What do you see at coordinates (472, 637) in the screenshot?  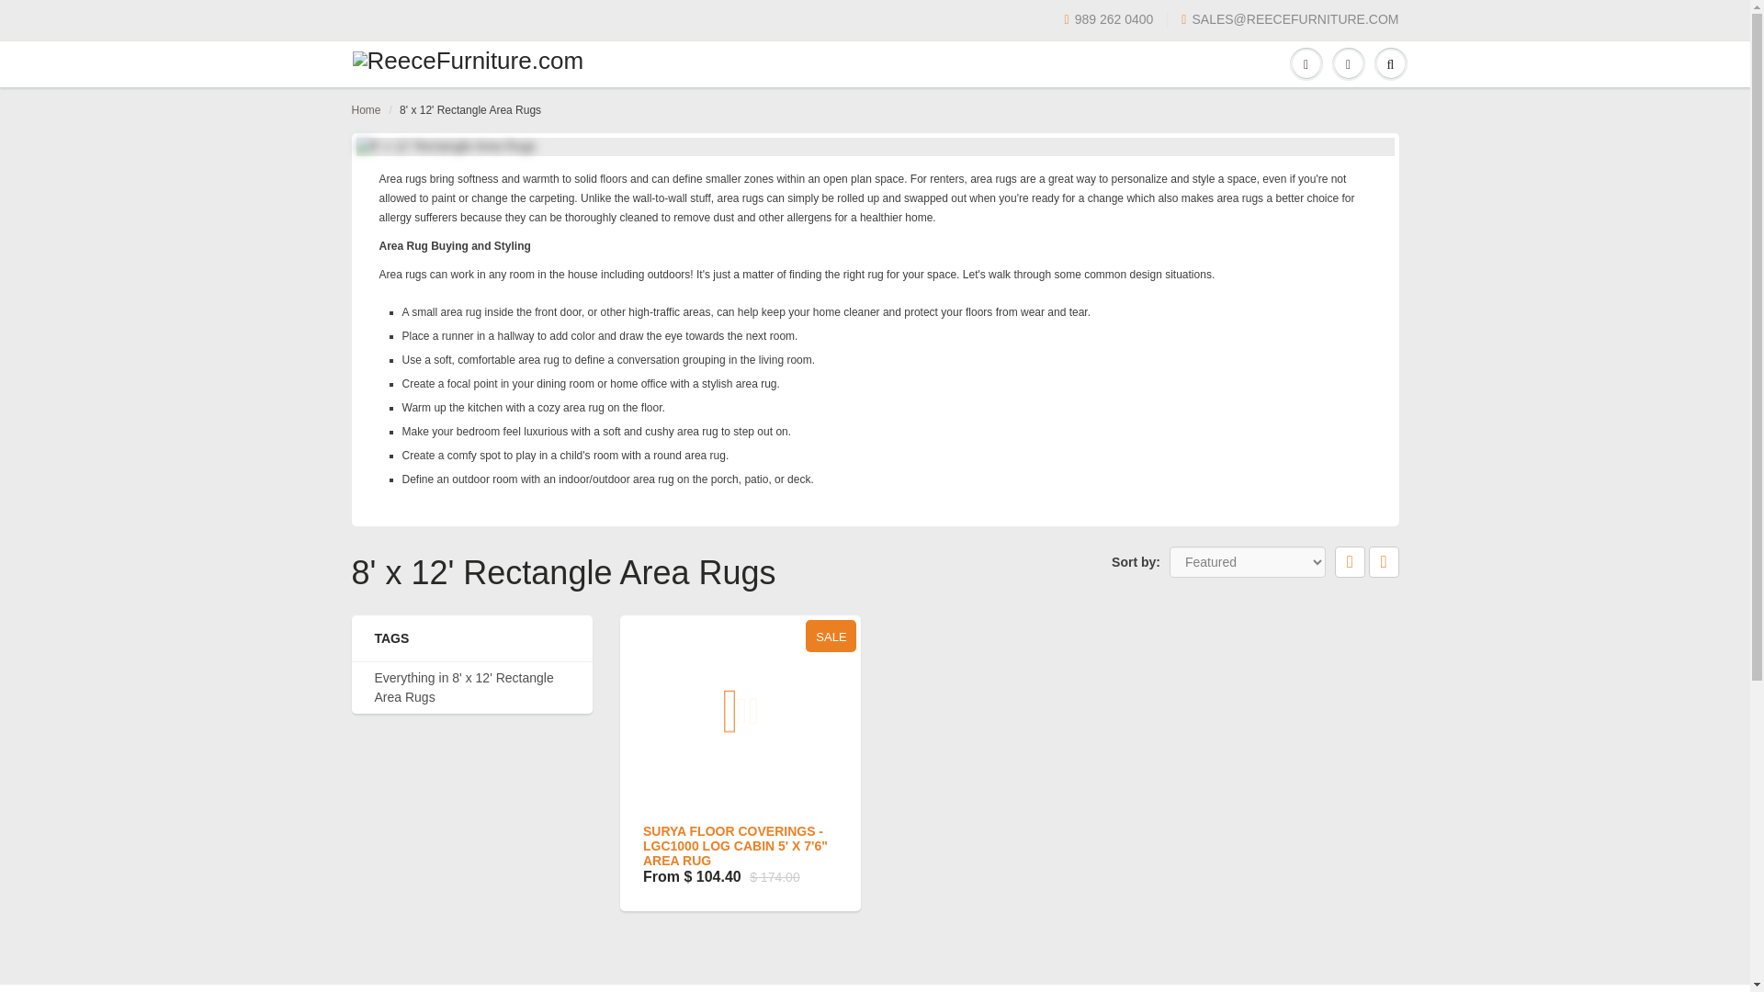 I see `TAGS` at bounding box center [472, 637].